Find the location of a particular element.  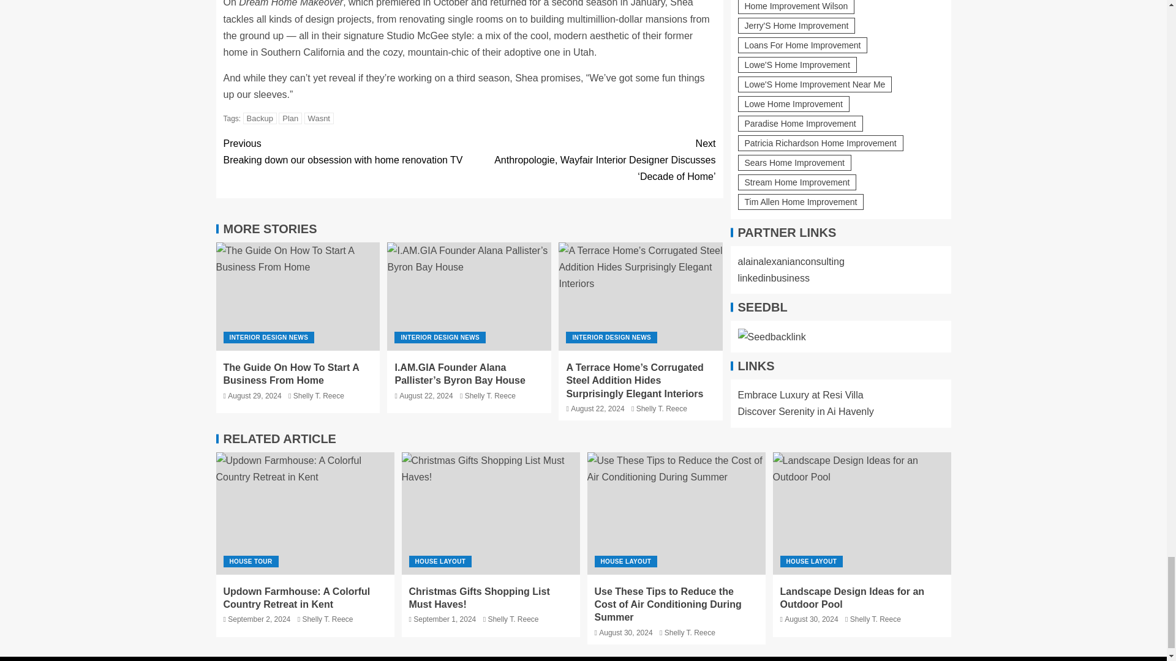

Wasnt is located at coordinates (346, 152).